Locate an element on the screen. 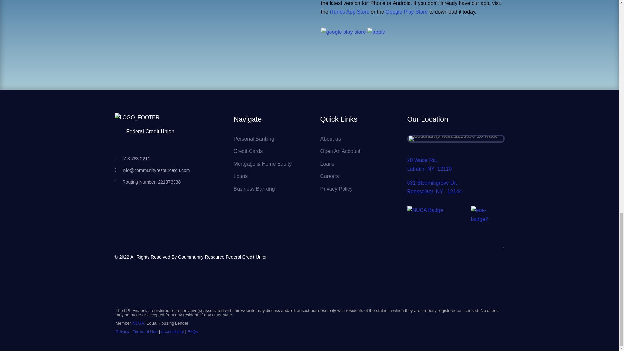  About us is located at coordinates (331, 139).